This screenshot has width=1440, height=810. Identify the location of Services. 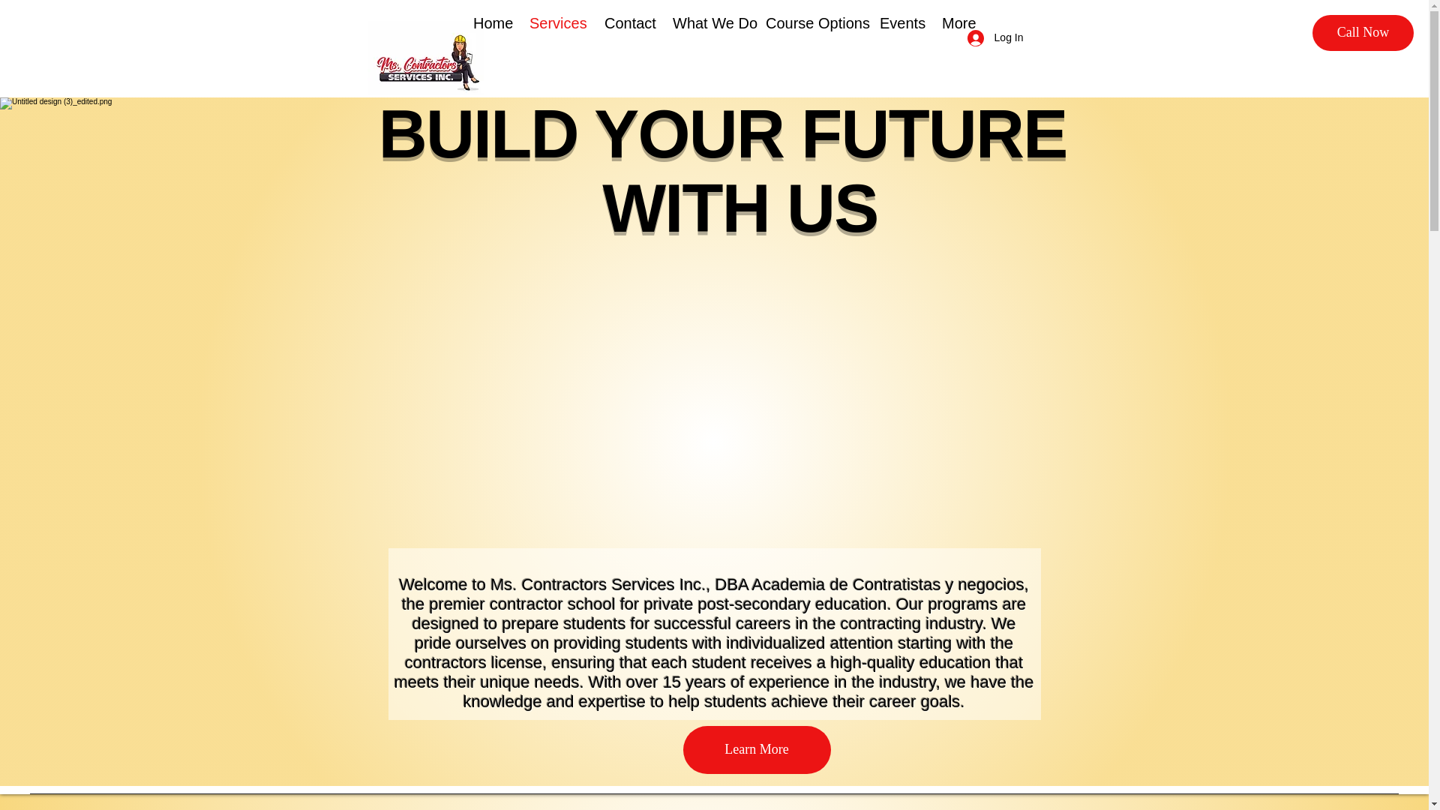
(556, 23).